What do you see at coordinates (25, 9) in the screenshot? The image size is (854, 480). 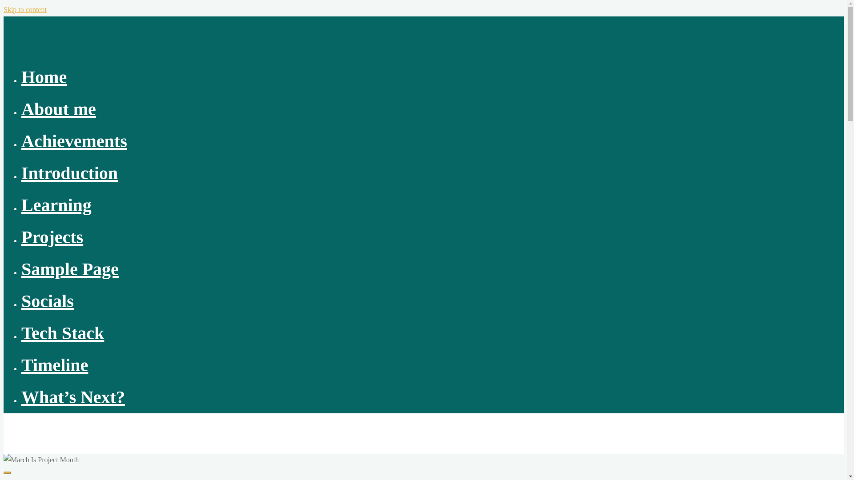 I see `Skip to content` at bounding box center [25, 9].